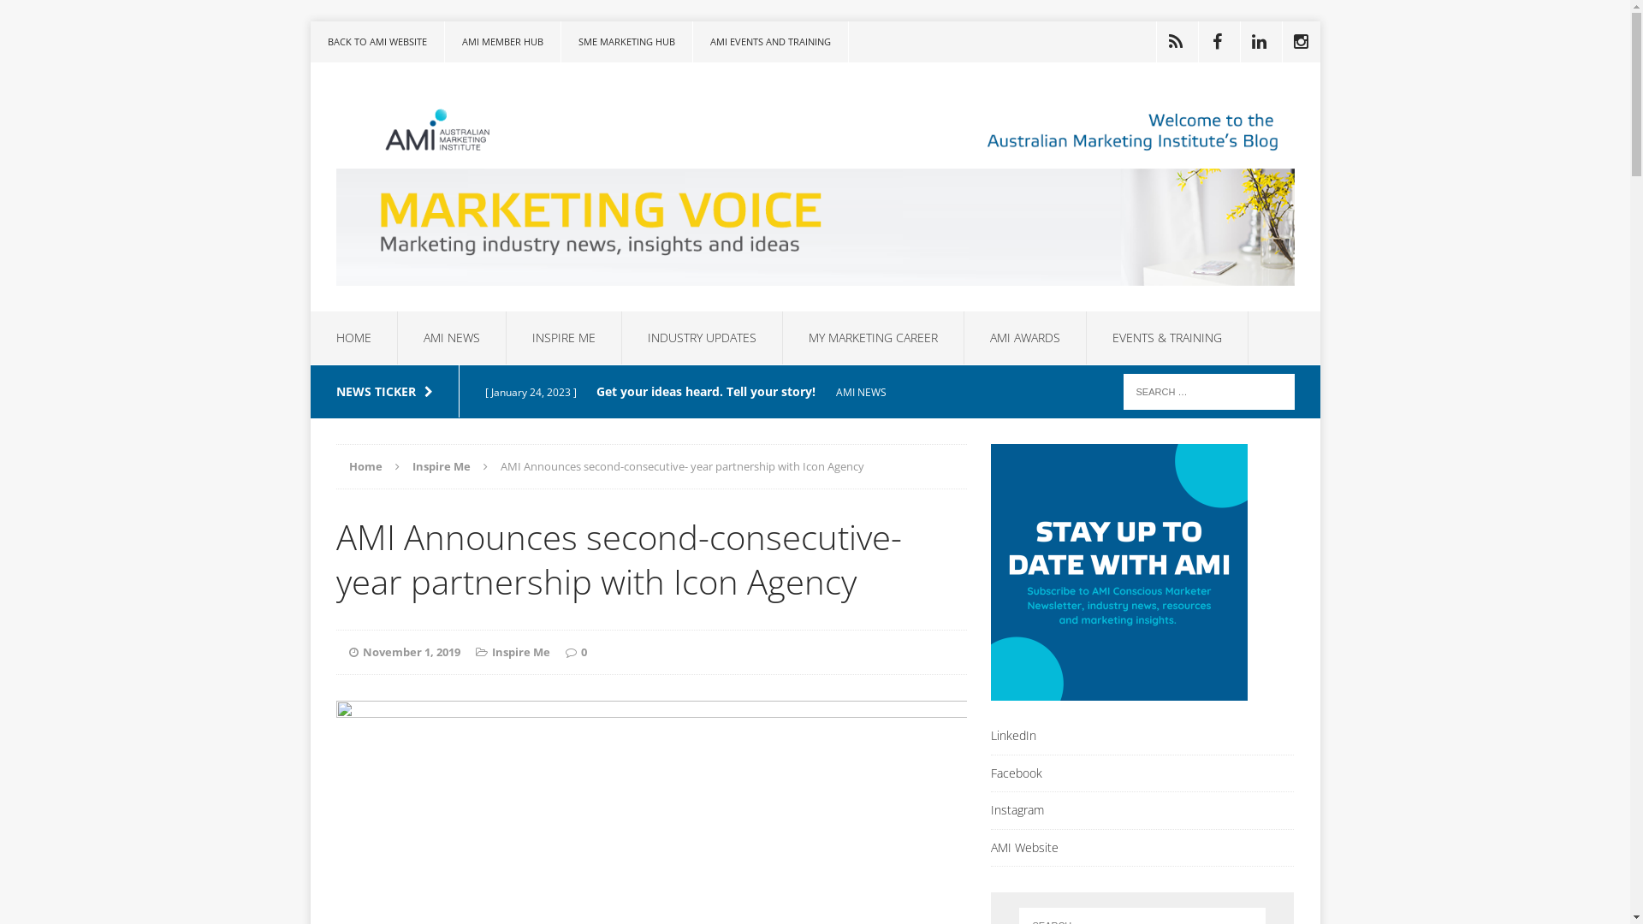 The height and width of the screenshot is (924, 1643). I want to click on 0, so click(584, 652).